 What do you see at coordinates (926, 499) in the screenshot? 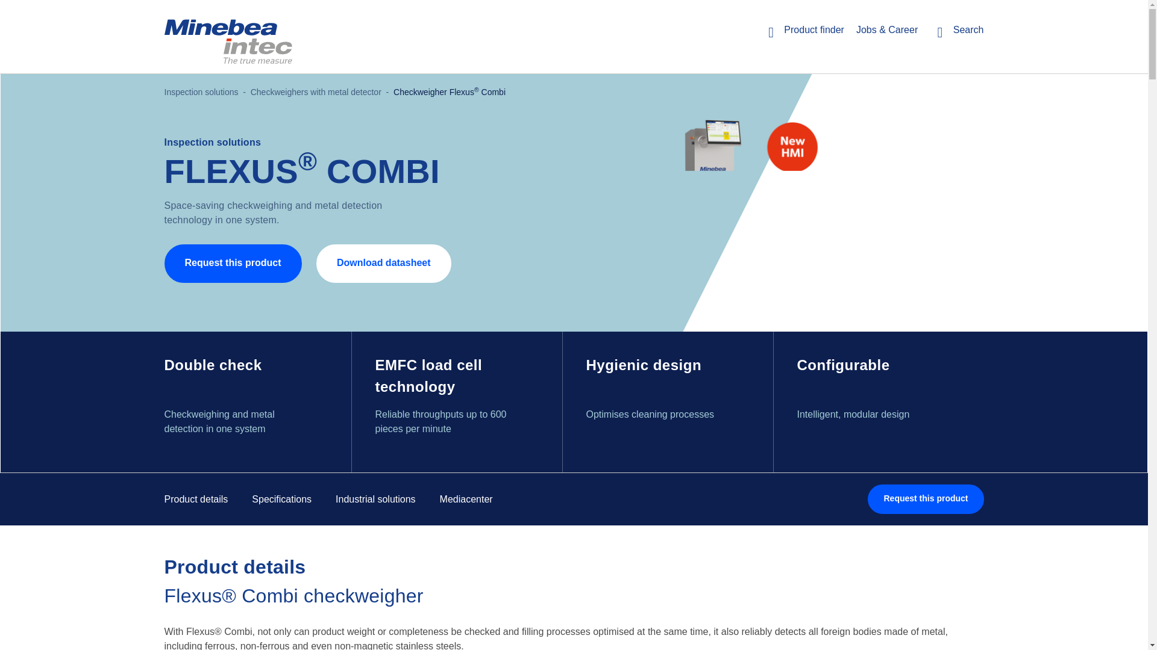
I see `Request this product` at bounding box center [926, 499].